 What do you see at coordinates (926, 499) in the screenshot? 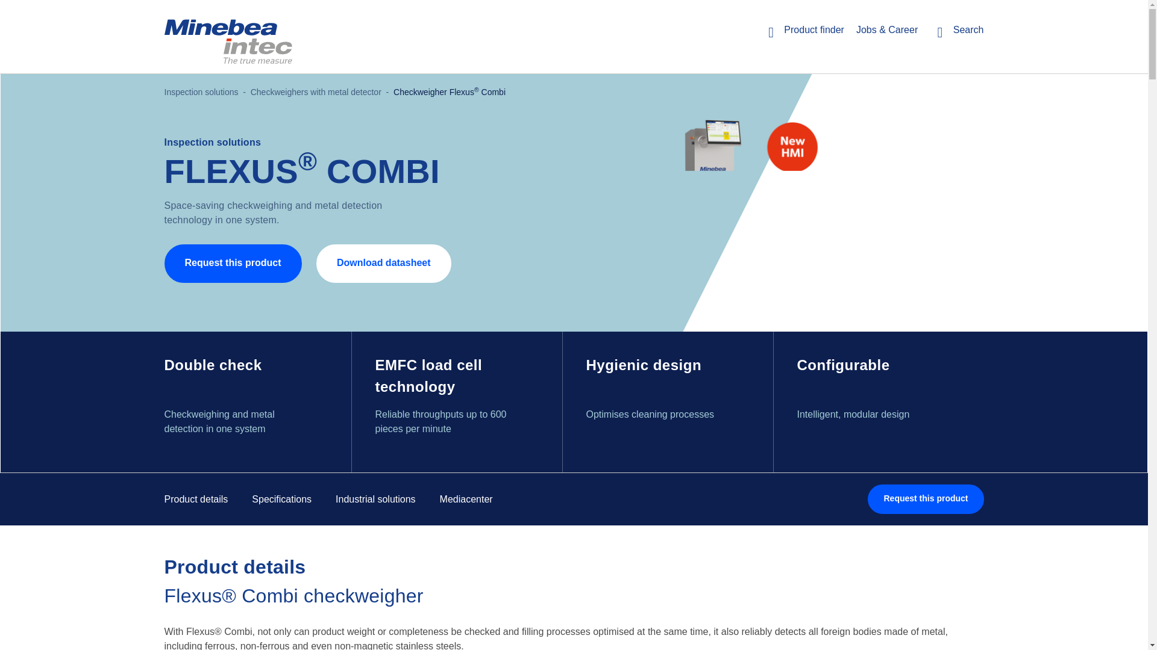
I see `Request this product` at bounding box center [926, 499].